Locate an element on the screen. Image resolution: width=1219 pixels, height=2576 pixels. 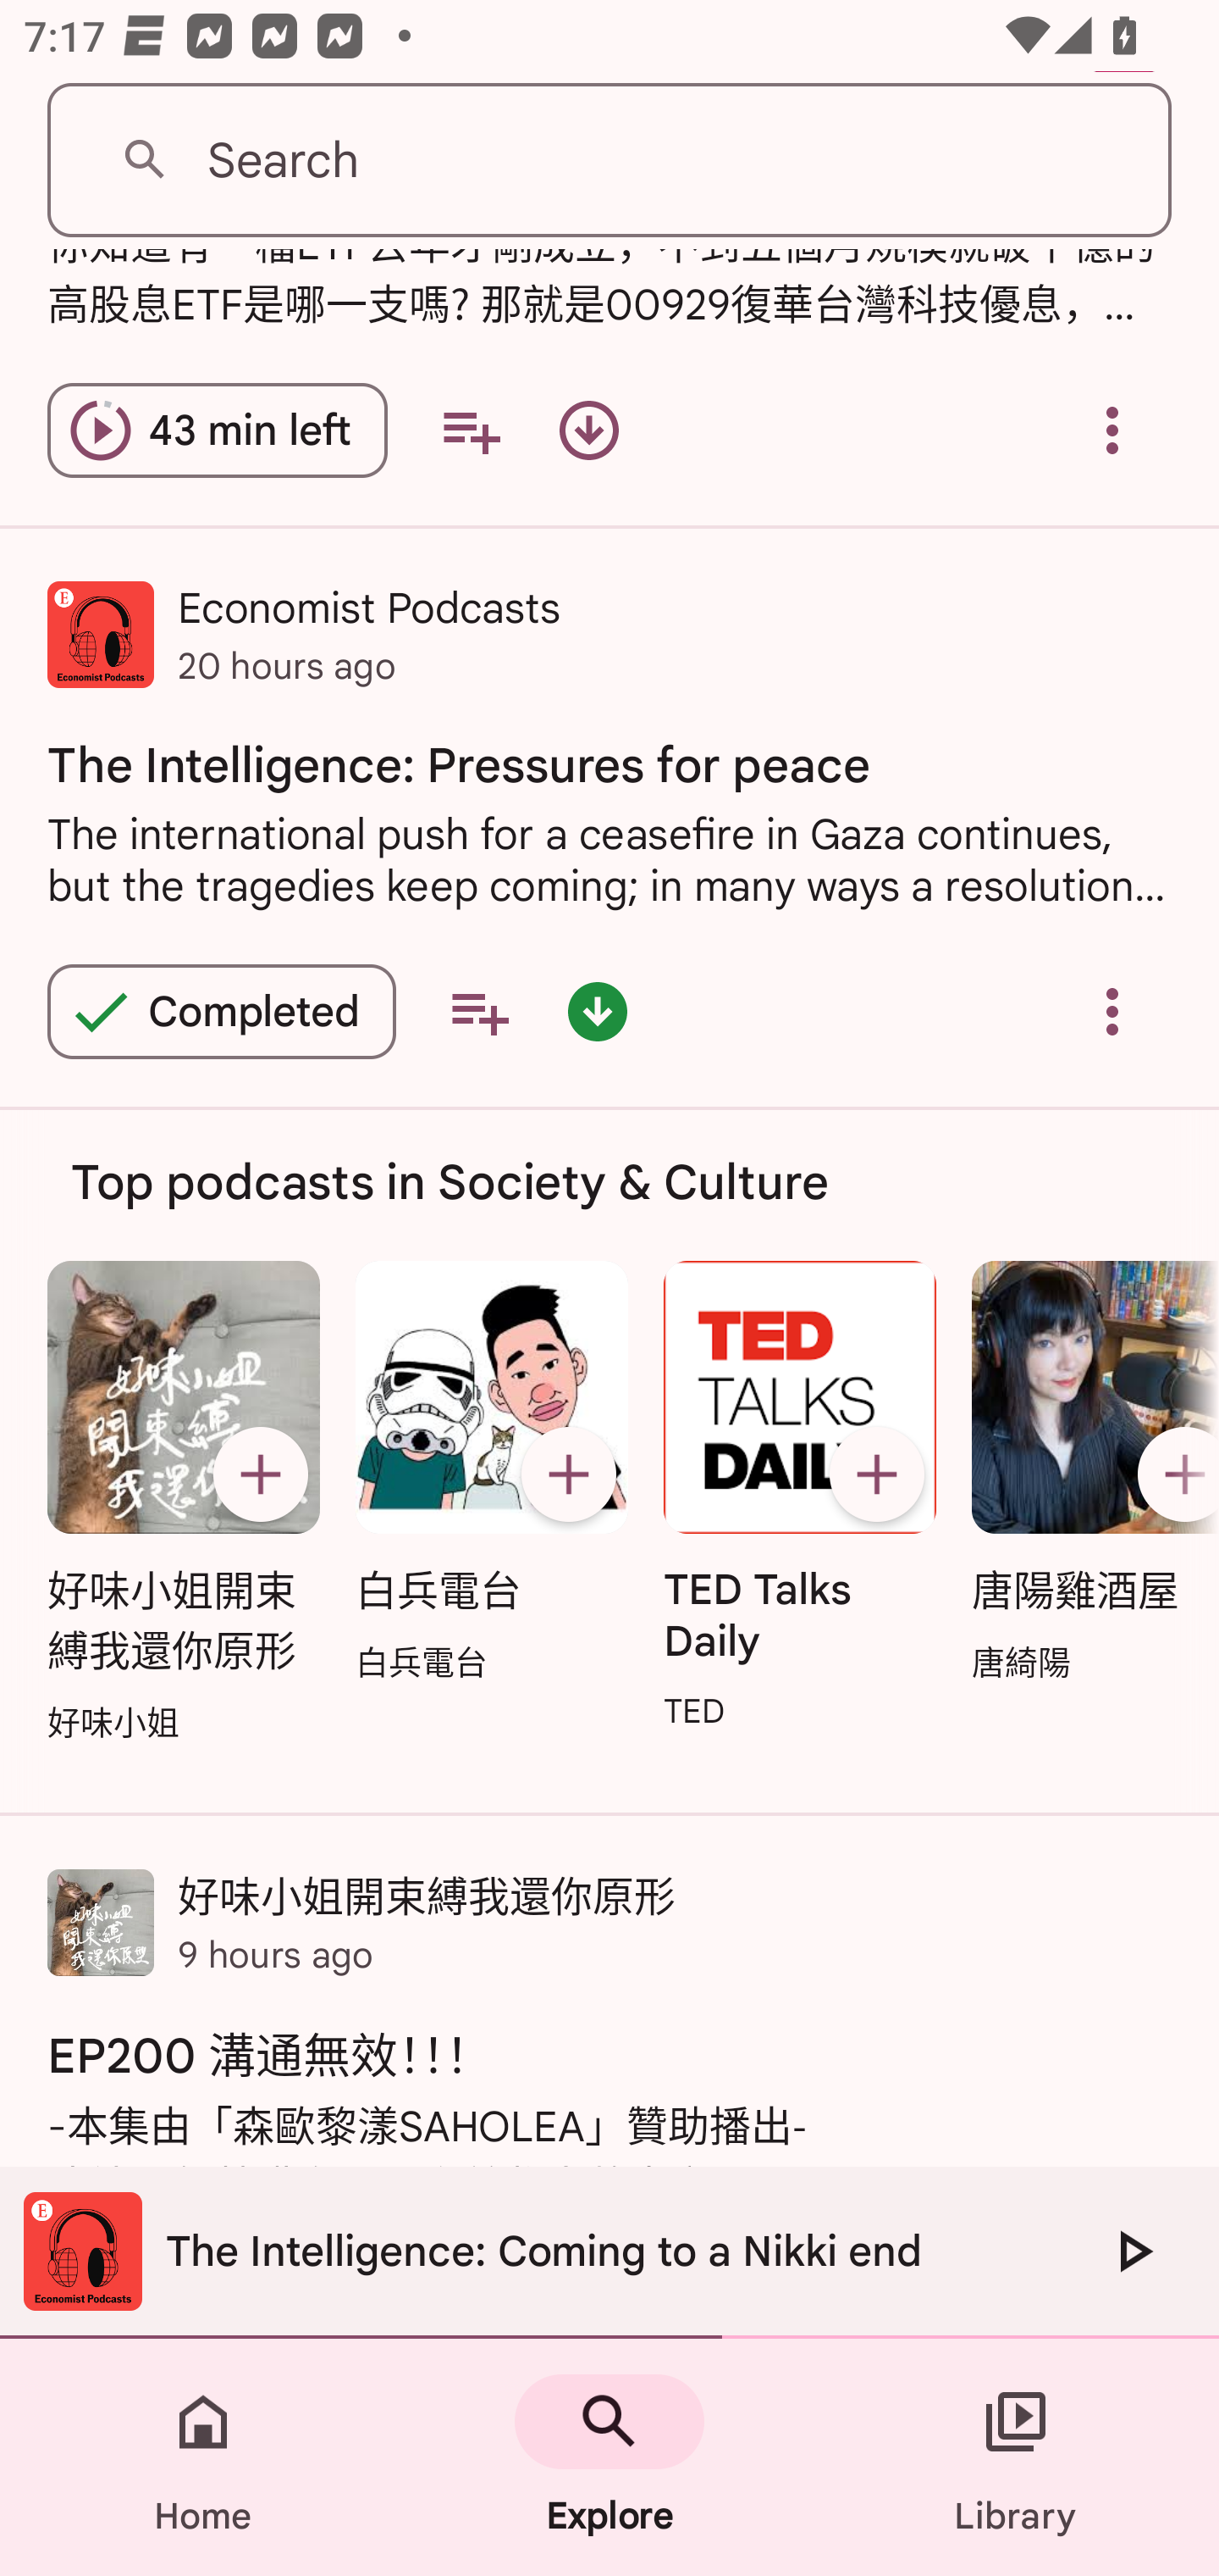
Add to your queue is located at coordinates (479, 1010).